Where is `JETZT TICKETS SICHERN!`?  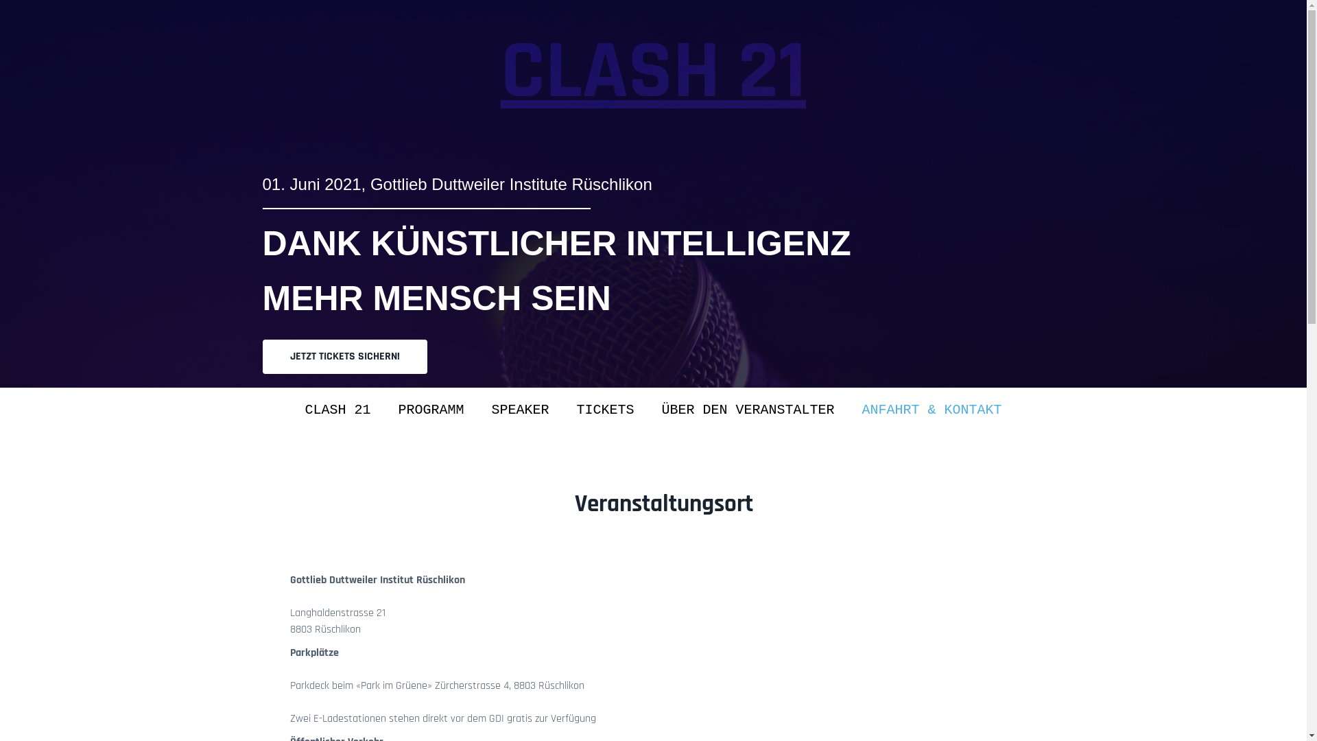 JETZT TICKETS SICHERN! is located at coordinates (344, 357).